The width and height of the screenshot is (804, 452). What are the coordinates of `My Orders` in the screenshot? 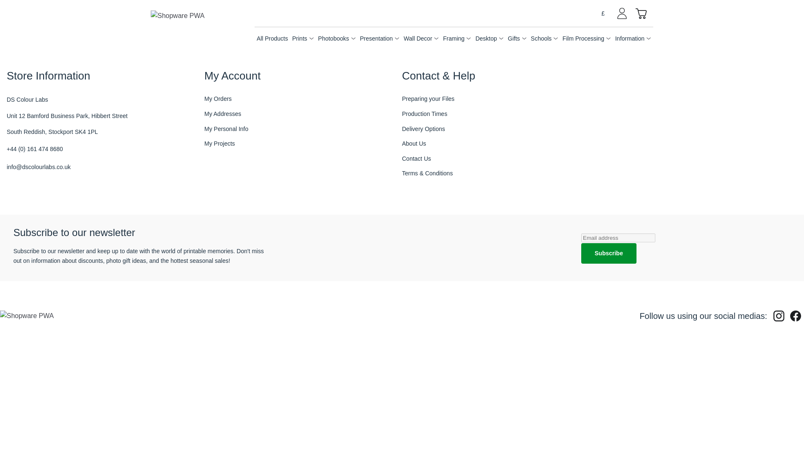 It's located at (218, 99).